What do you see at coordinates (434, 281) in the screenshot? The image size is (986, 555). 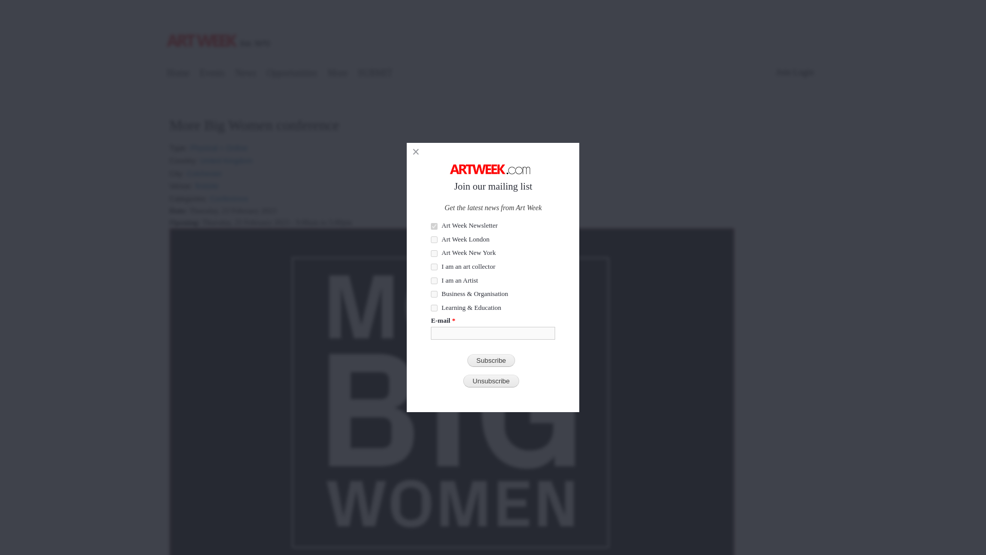 I see `17787` at bounding box center [434, 281].